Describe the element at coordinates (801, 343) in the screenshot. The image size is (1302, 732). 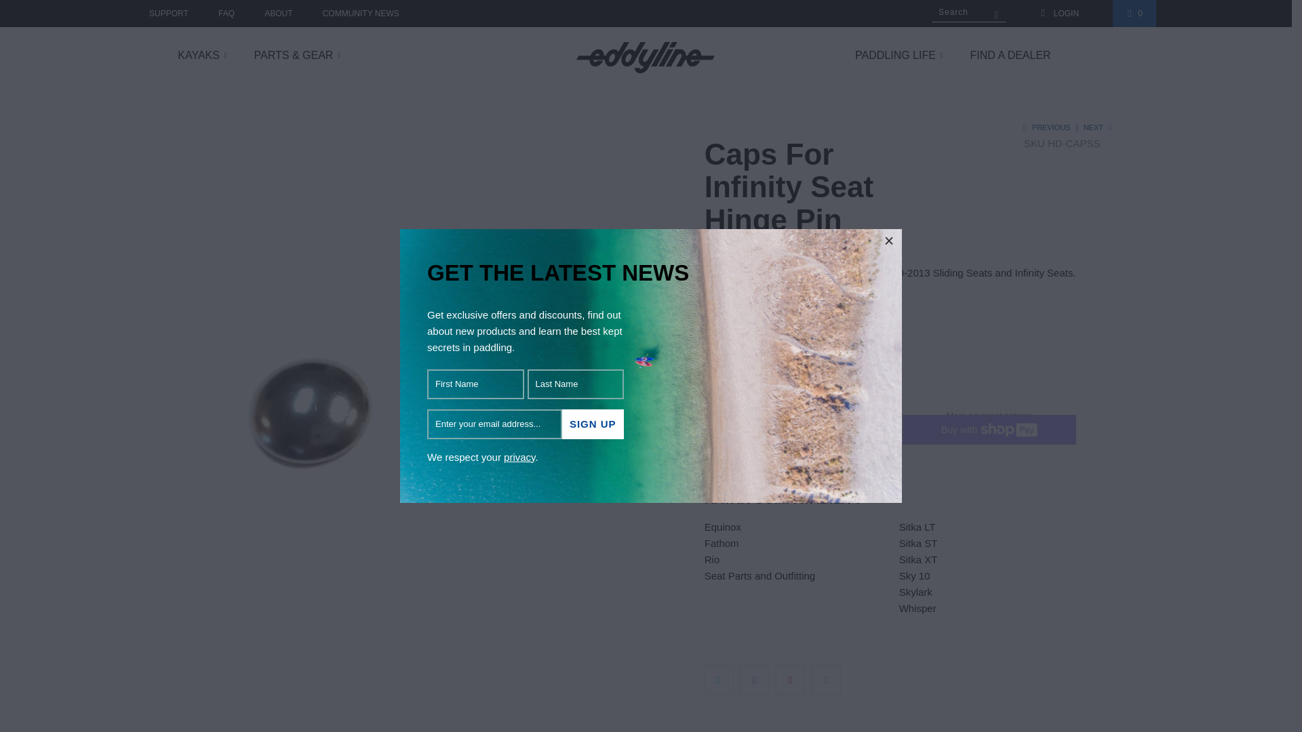
I see `1` at that location.